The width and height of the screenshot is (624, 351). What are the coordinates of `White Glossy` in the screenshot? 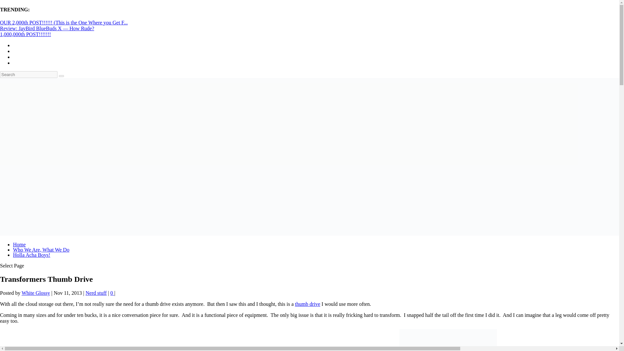 It's located at (35, 293).